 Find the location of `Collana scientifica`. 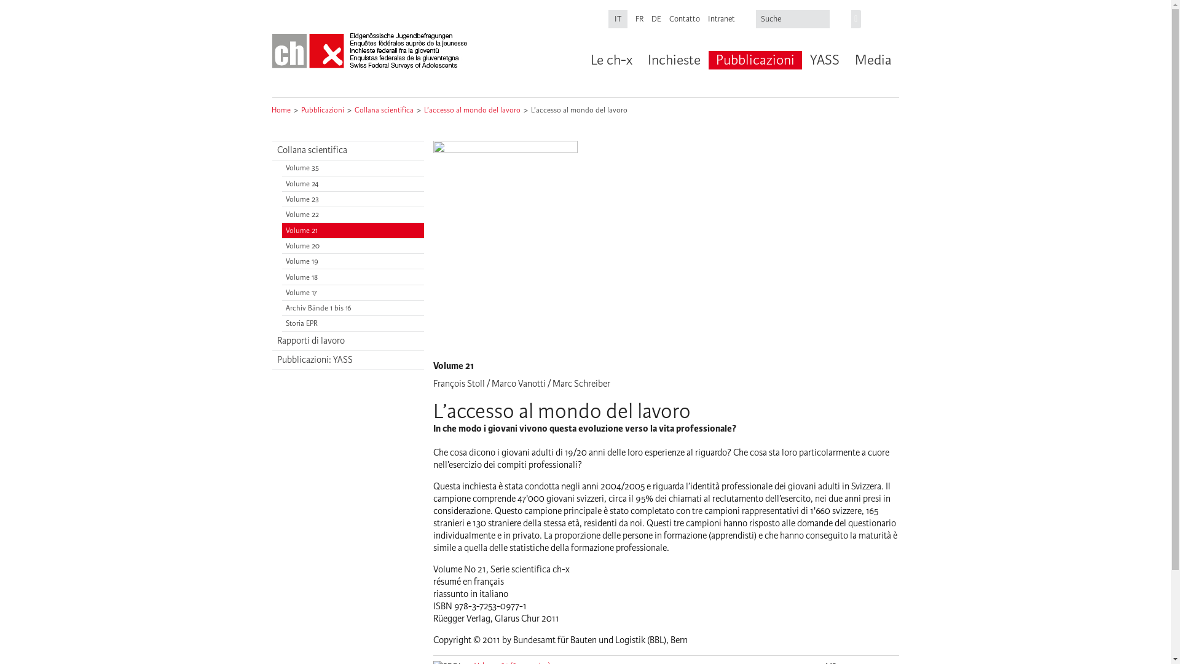

Collana scientifica is located at coordinates (348, 151).